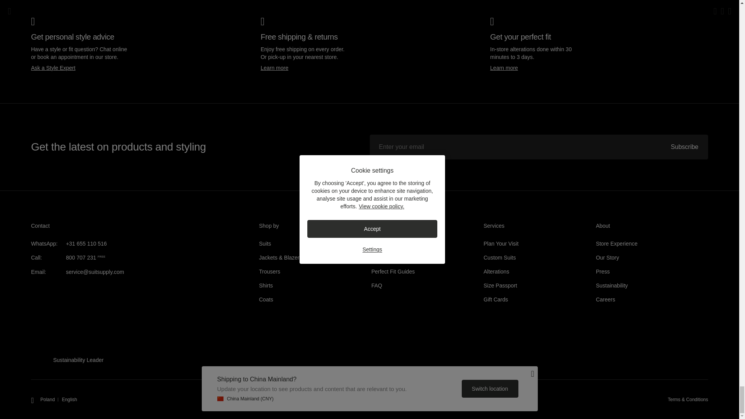  I want to click on Custom Made, so click(499, 257).